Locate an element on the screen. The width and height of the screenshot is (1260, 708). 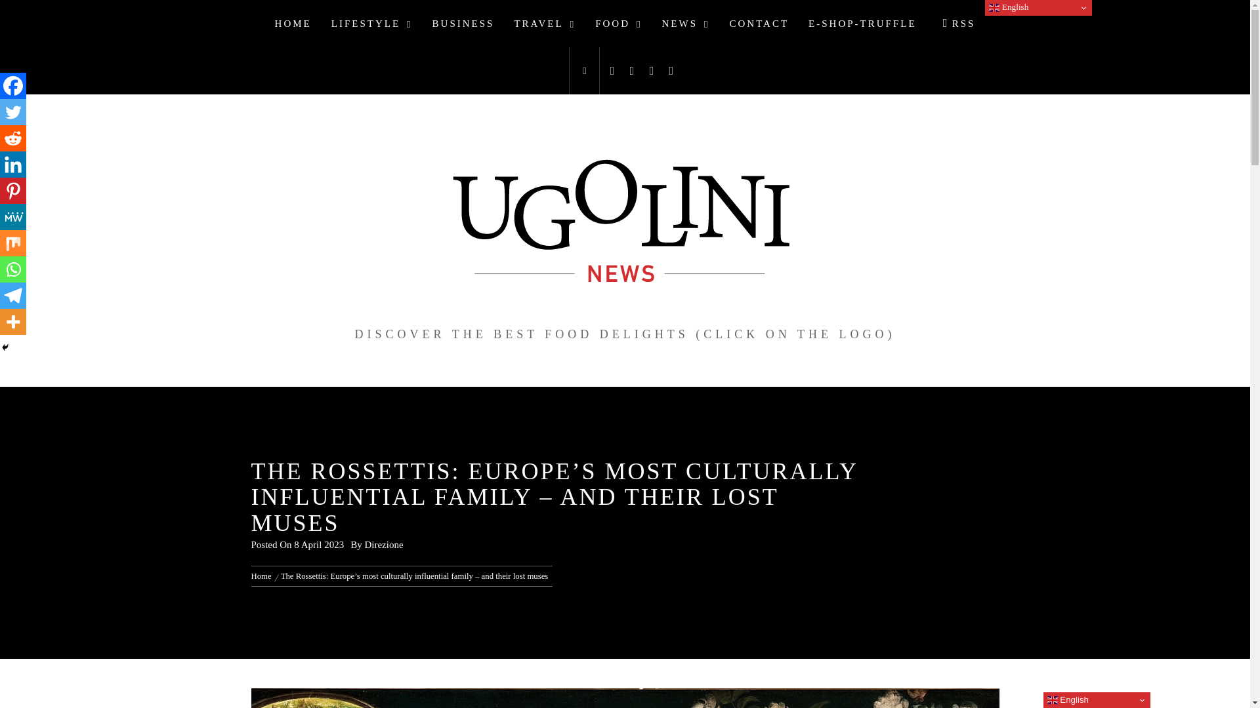
TRAVEL is located at coordinates (545, 24).